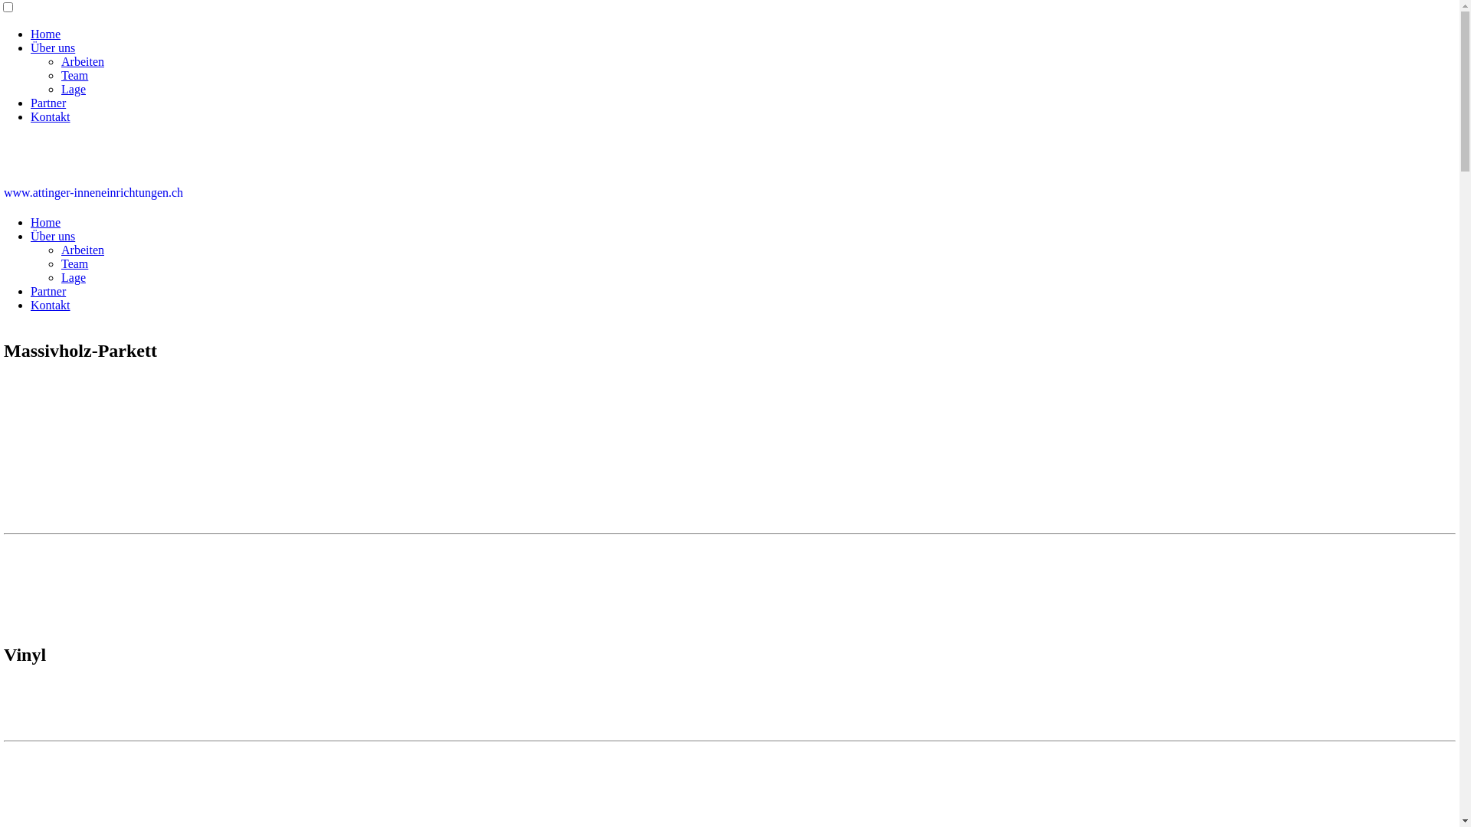 The height and width of the screenshot is (827, 1471). Describe the element at coordinates (48, 103) in the screenshot. I see `Partner` at that location.